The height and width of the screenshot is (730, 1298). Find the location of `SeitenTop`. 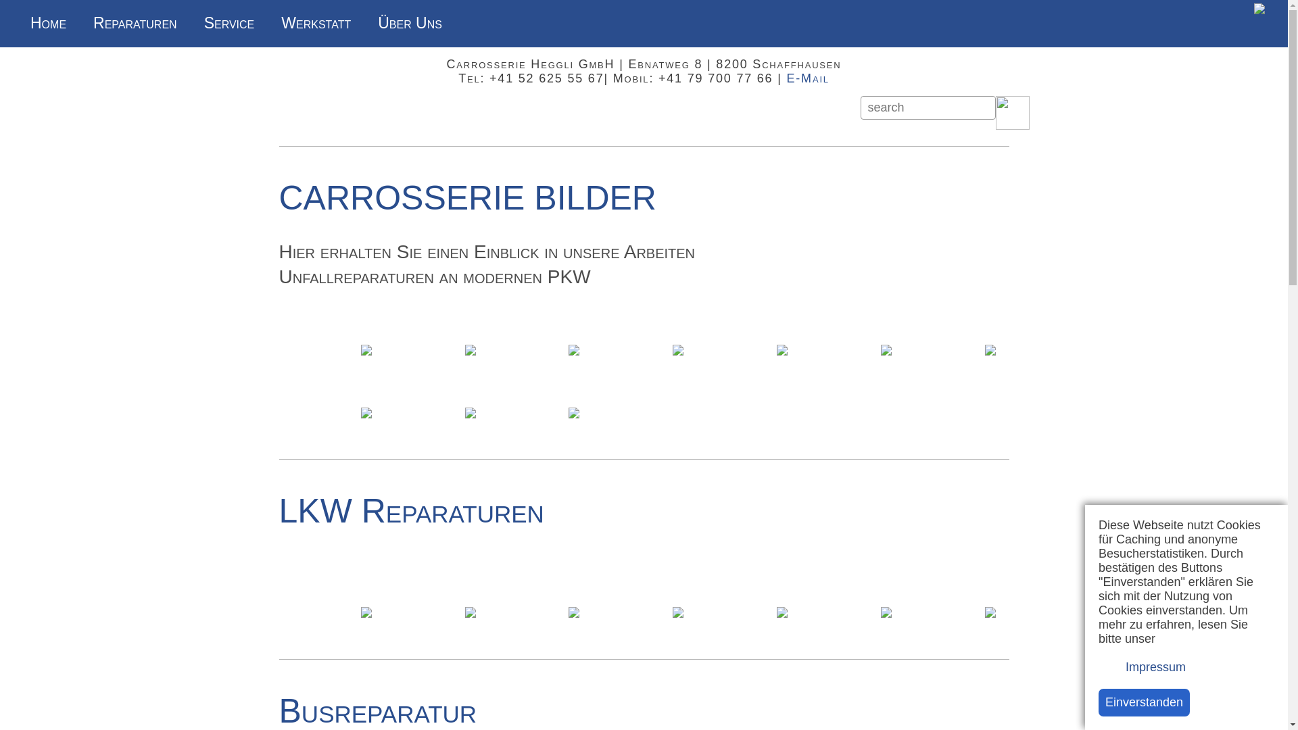

SeitenTop is located at coordinates (1264, 657).